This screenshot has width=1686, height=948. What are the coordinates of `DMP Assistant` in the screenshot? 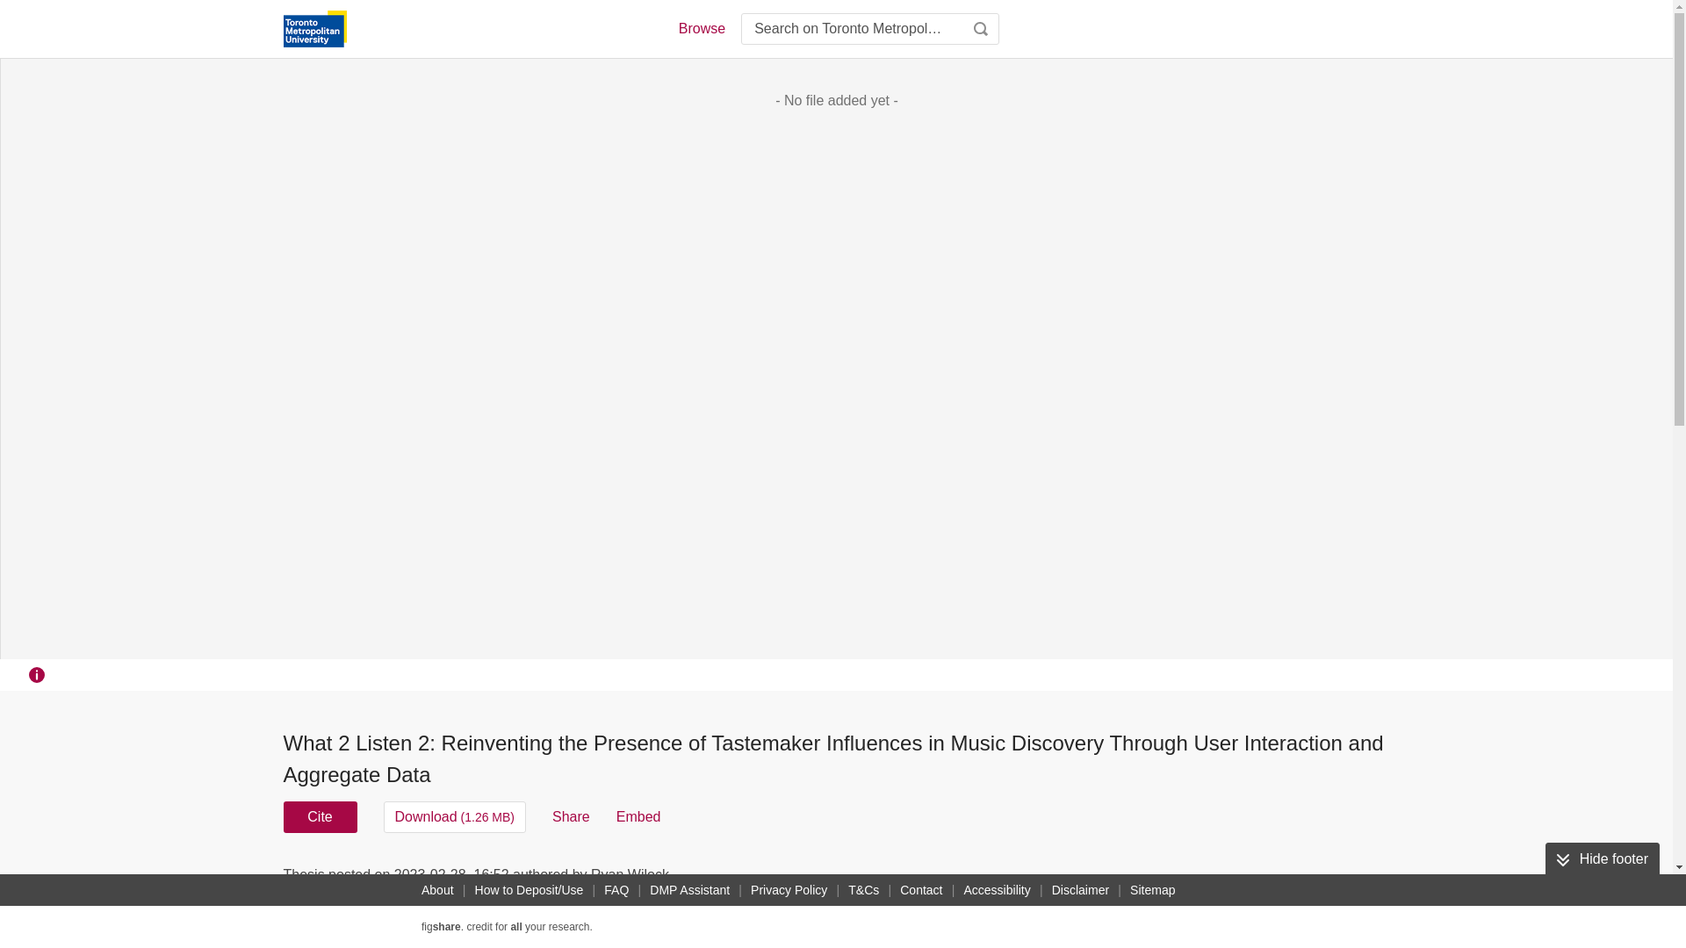 It's located at (689, 890).